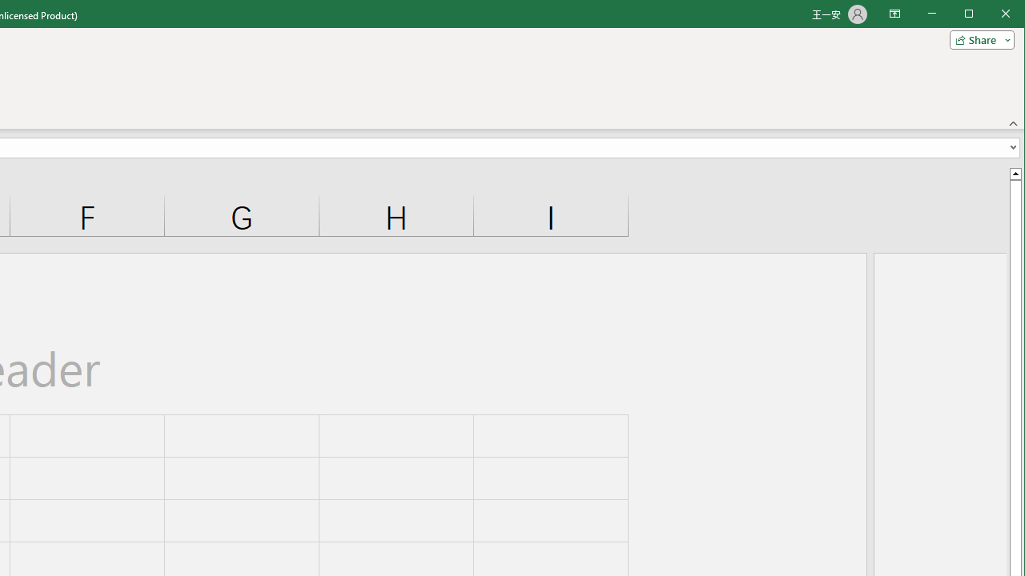 The width and height of the screenshot is (1025, 576). I want to click on Ribbon Display Options, so click(894, 14).